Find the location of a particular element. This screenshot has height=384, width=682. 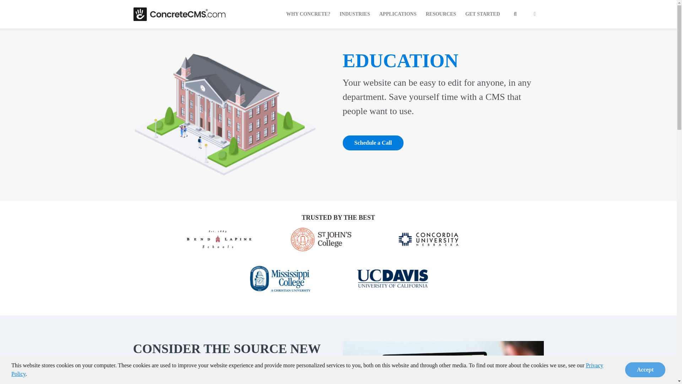

APPLICATIONS is located at coordinates (398, 14).